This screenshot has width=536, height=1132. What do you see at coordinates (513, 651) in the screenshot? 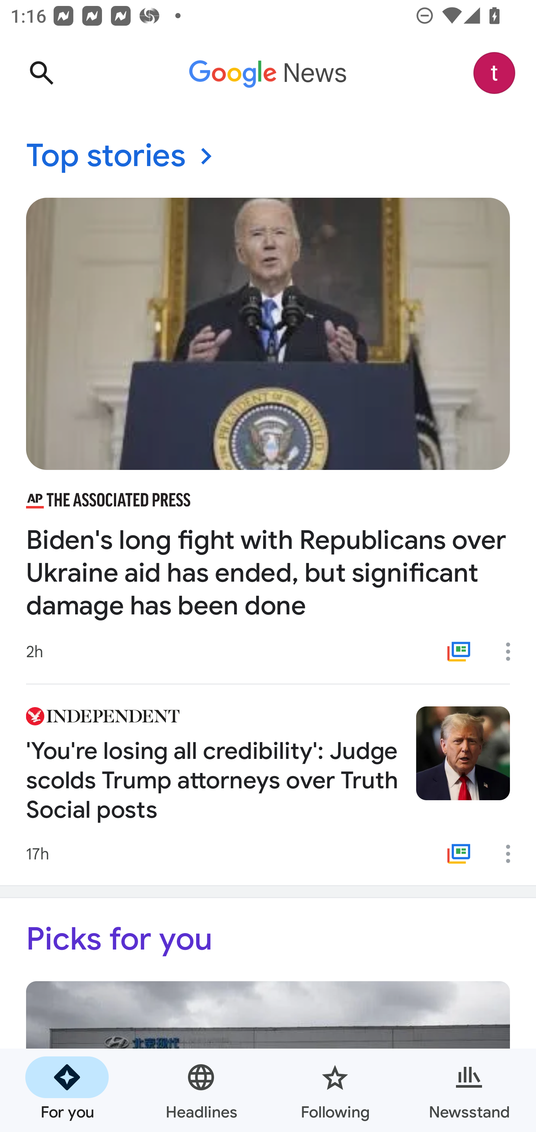
I see `More options` at bounding box center [513, 651].